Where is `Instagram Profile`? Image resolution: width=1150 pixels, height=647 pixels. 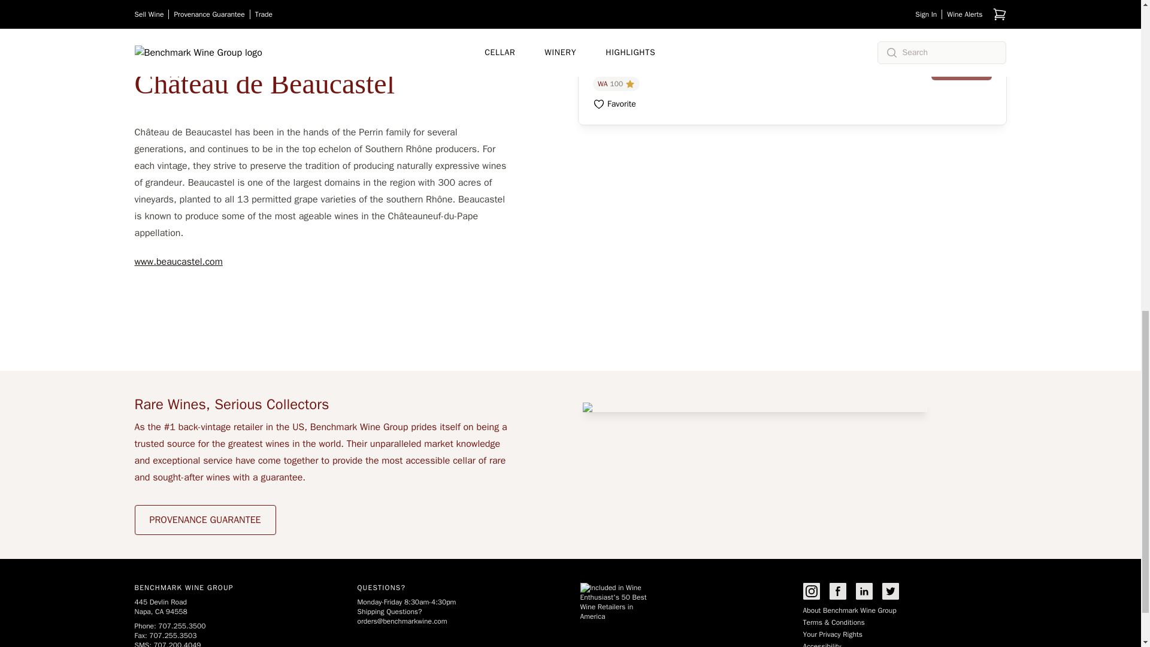
Instagram Profile is located at coordinates (811, 591).